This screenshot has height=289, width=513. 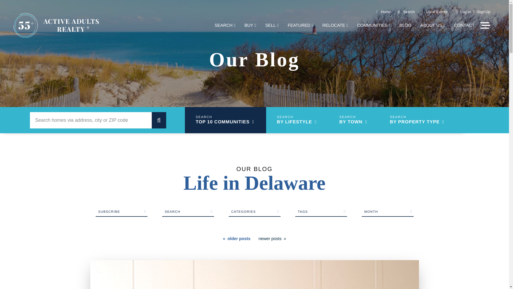 What do you see at coordinates (437, 12) in the screenshot?
I see `Local Events` at bounding box center [437, 12].